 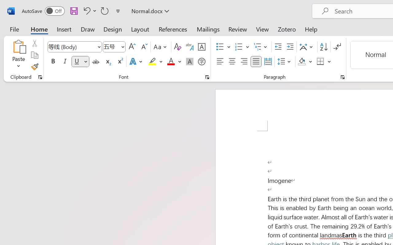 What do you see at coordinates (144, 47) in the screenshot?
I see `Shrink Font` at bounding box center [144, 47].